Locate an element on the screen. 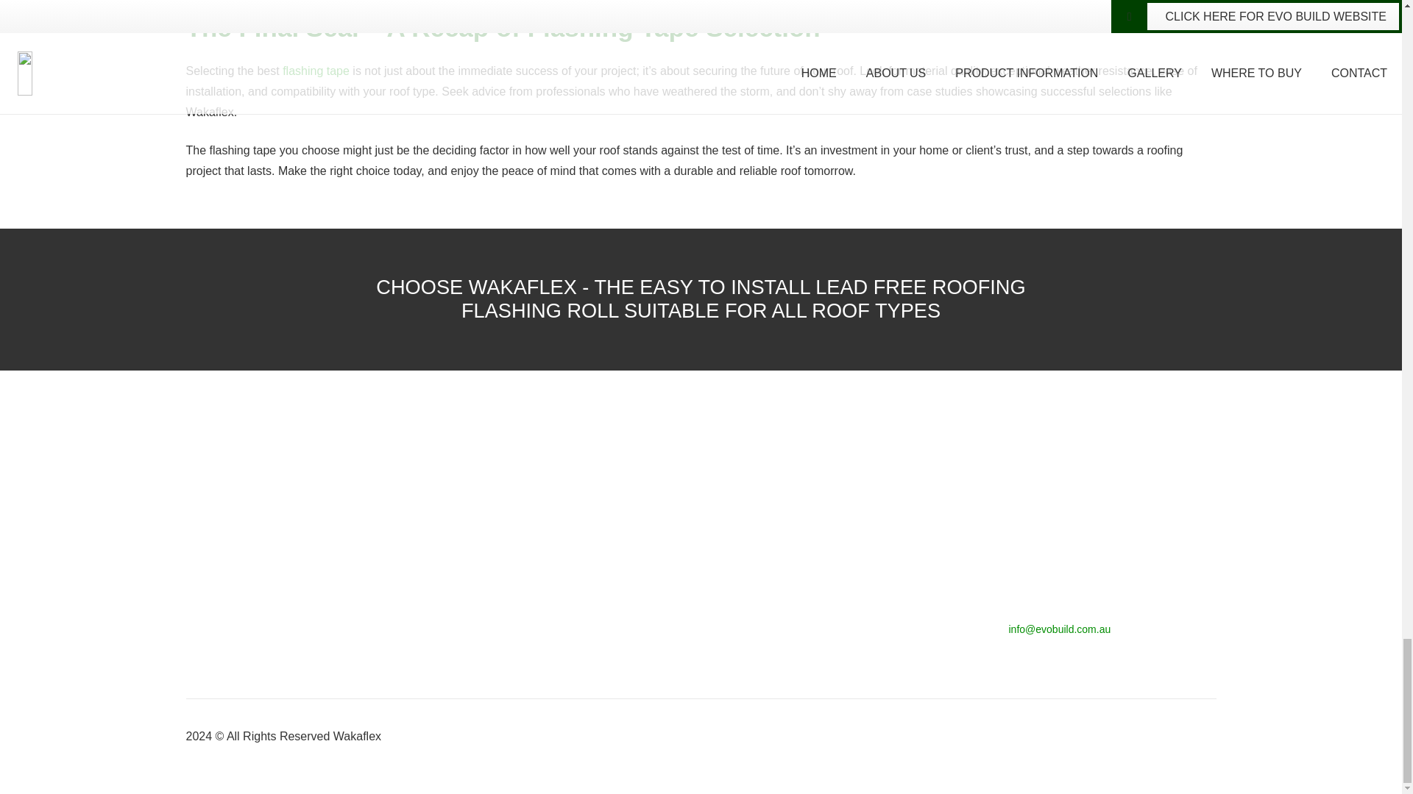 This screenshot has width=1413, height=794. Home is located at coordinates (467, 516).